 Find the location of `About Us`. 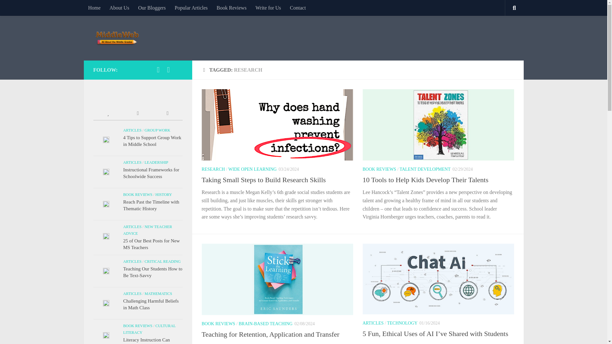

About Us is located at coordinates (120, 8).